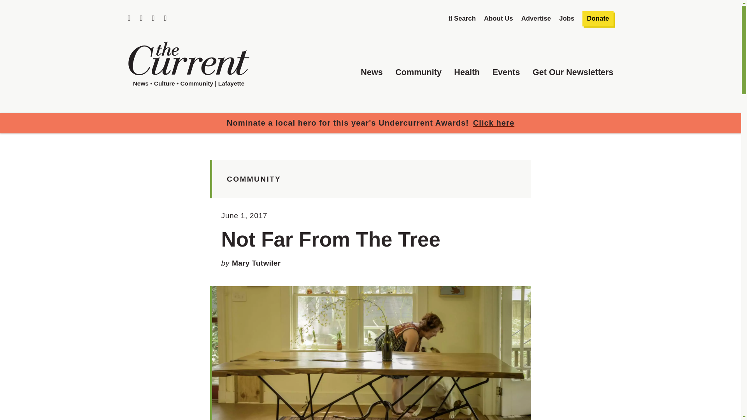 The height and width of the screenshot is (420, 747). What do you see at coordinates (462, 18) in the screenshot?
I see `Search` at bounding box center [462, 18].